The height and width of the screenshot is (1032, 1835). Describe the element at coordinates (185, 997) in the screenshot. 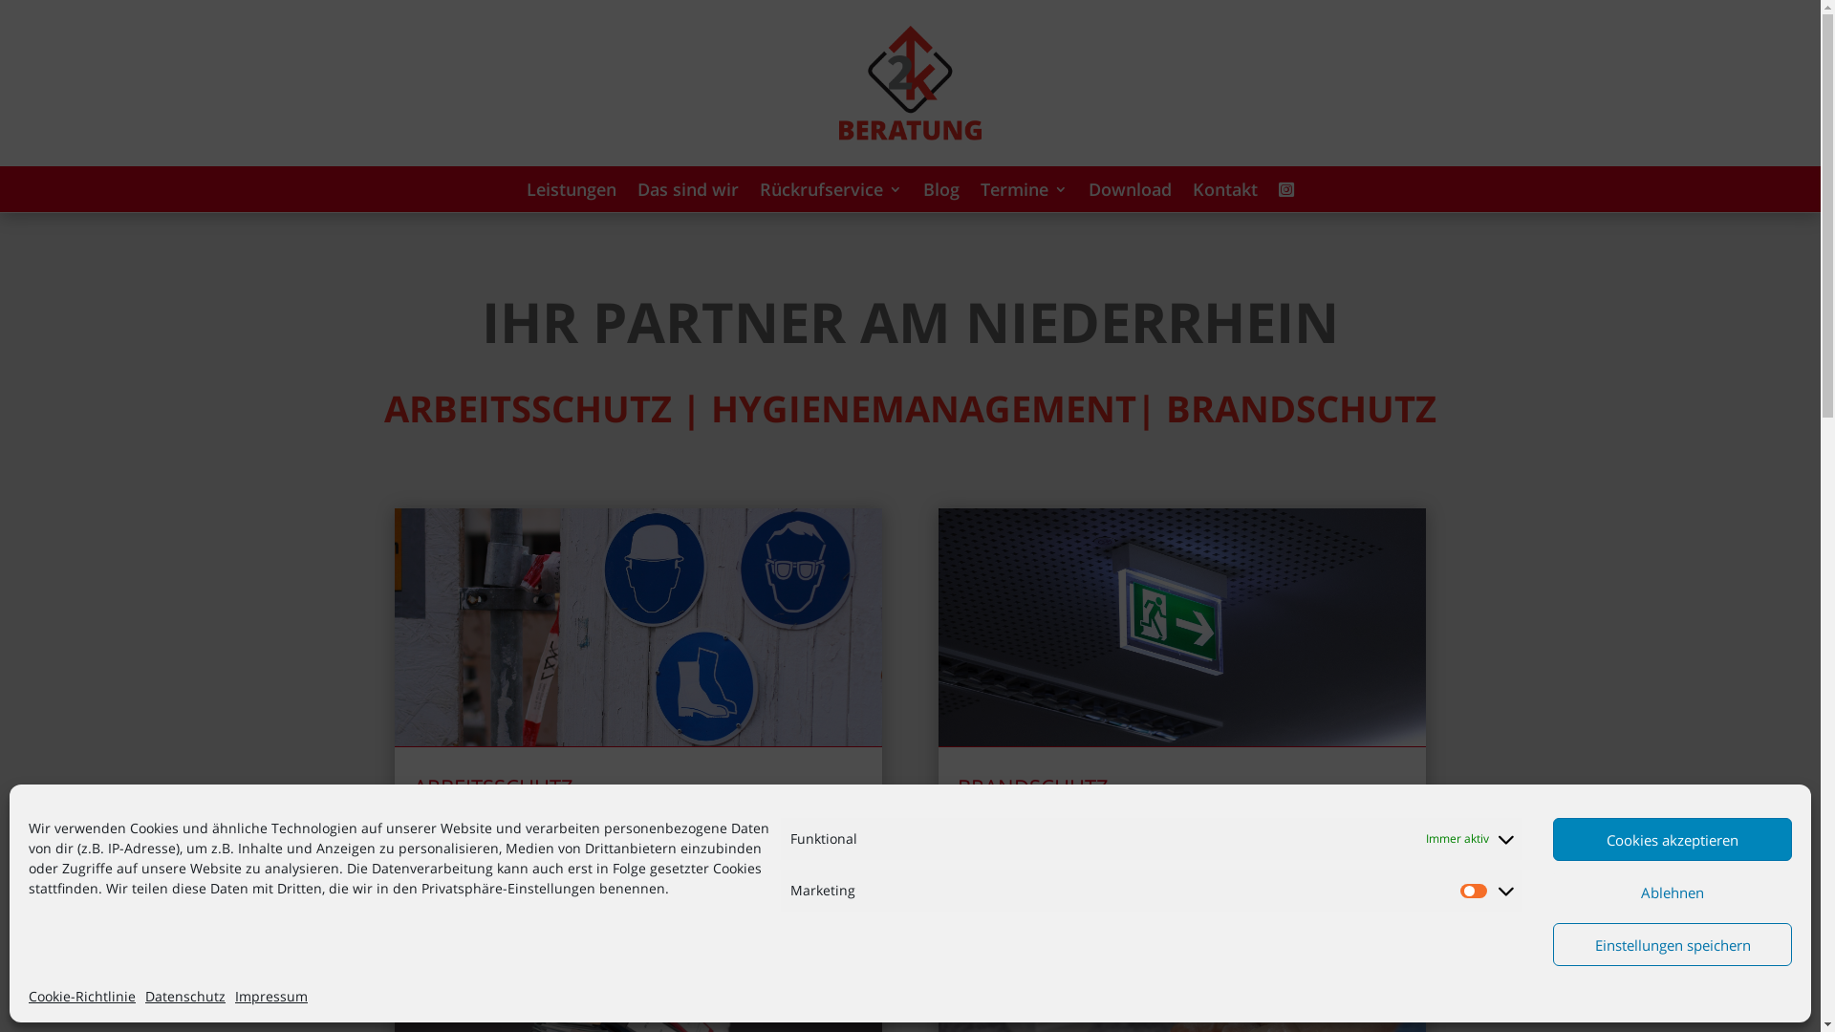

I see `Datenschutz` at that location.